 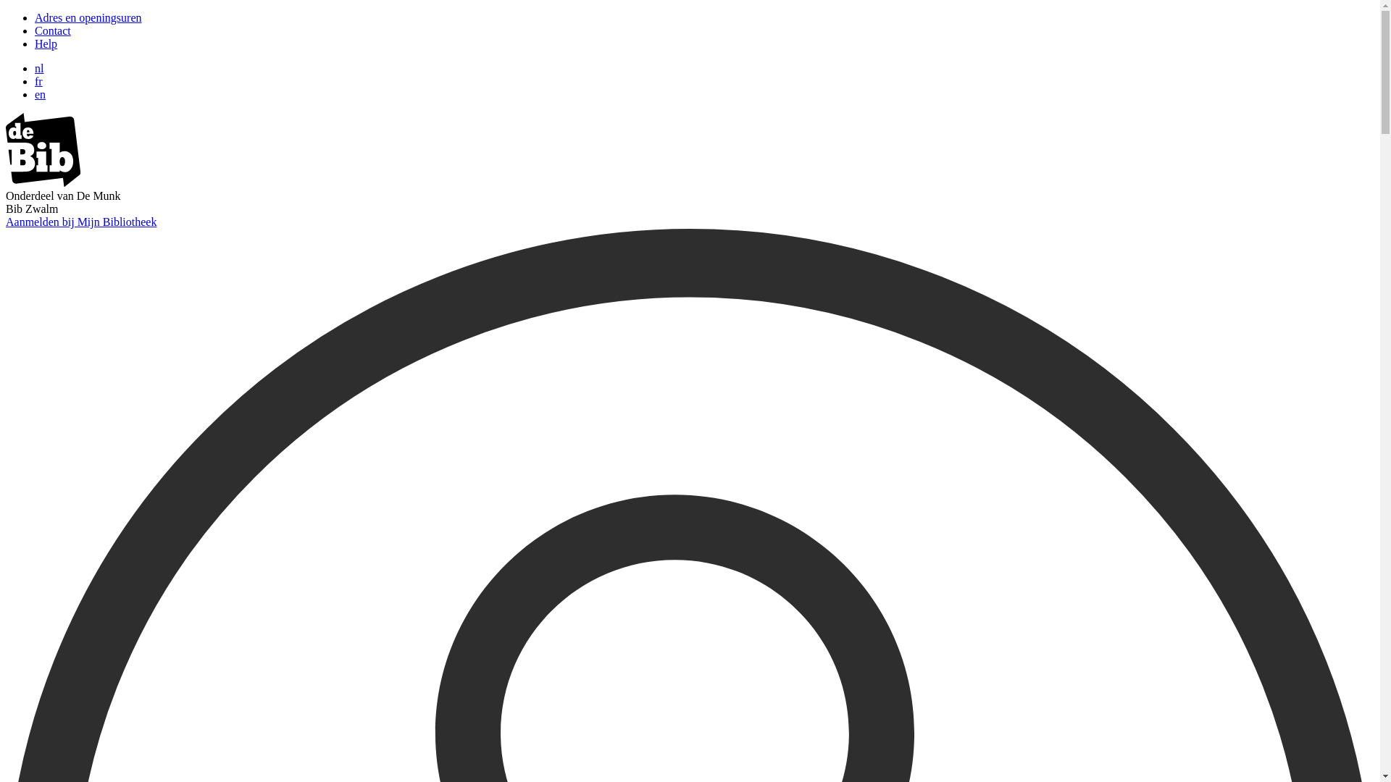 What do you see at coordinates (43, 182) in the screenshot?
I see `image/svg+xml` at bounding box center [43, 182].